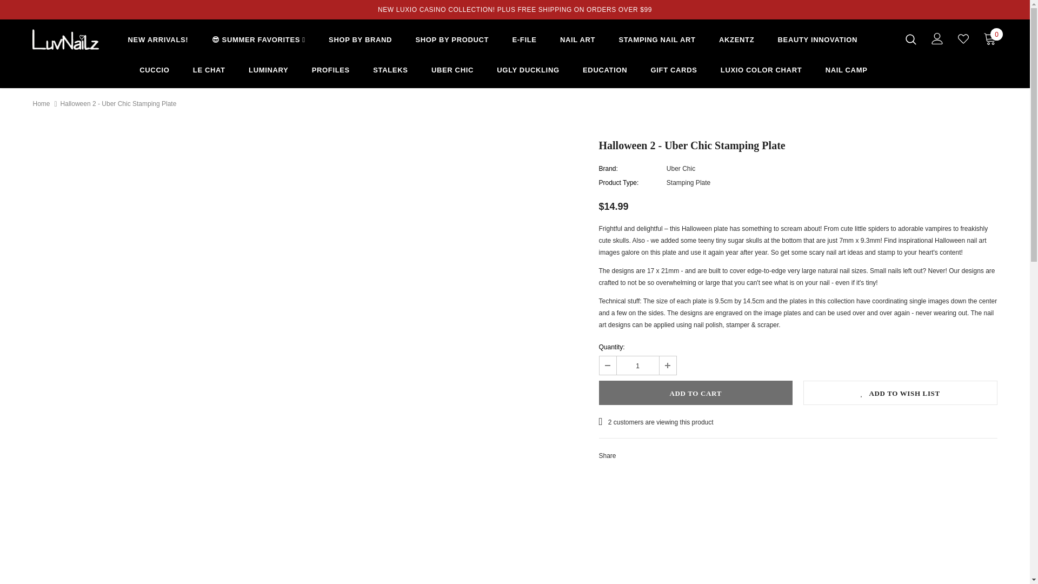  Describe the element at coordinates (158, 42) in the screenshot. I see `NEW ARRIVALS!` at that location.